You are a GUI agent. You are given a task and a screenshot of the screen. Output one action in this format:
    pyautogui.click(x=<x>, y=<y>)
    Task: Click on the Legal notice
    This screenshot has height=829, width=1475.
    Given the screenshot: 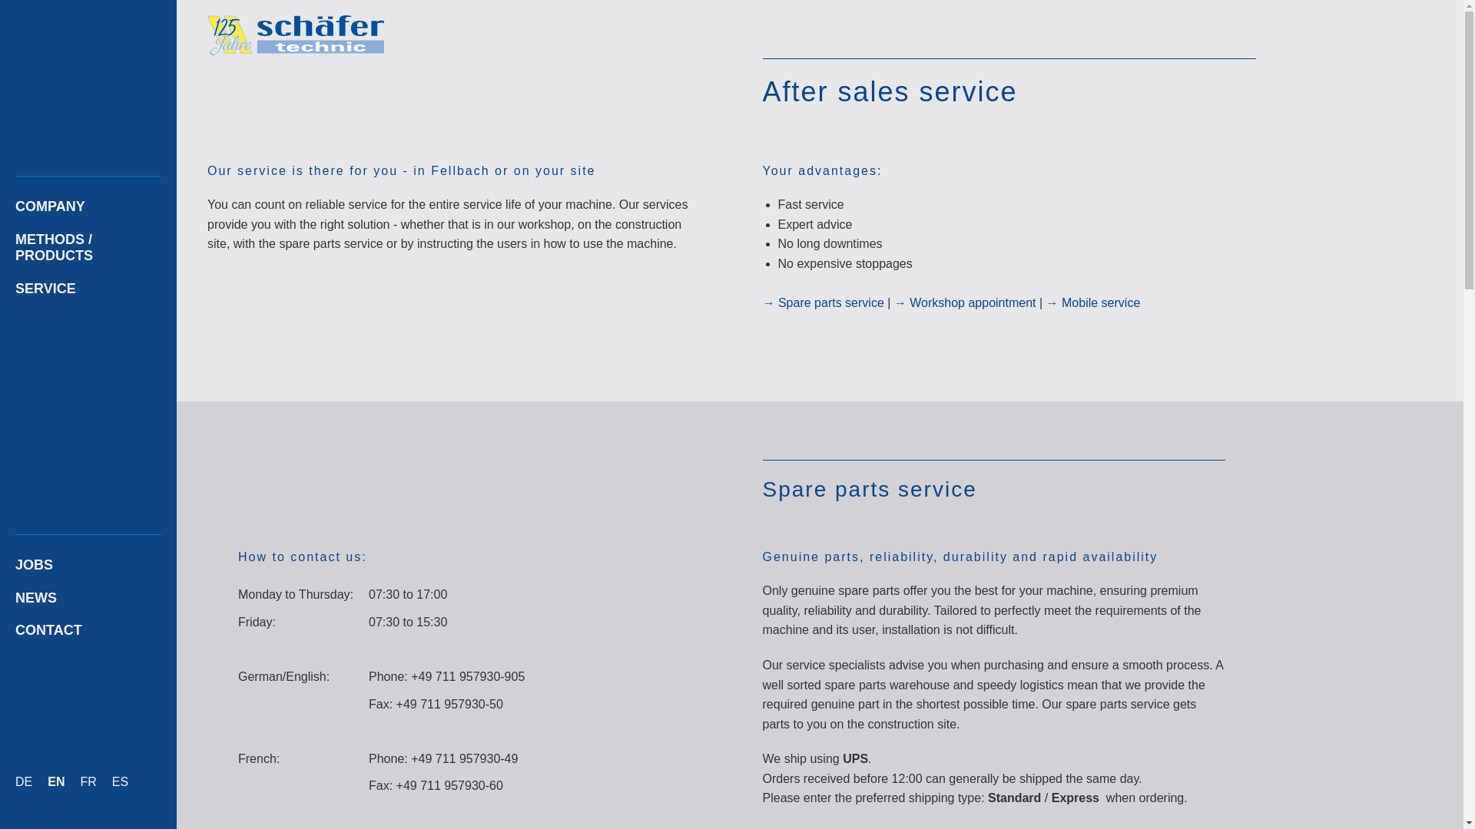 What is the action you would take?
    pyautogui.click(x=784, y=760)
    